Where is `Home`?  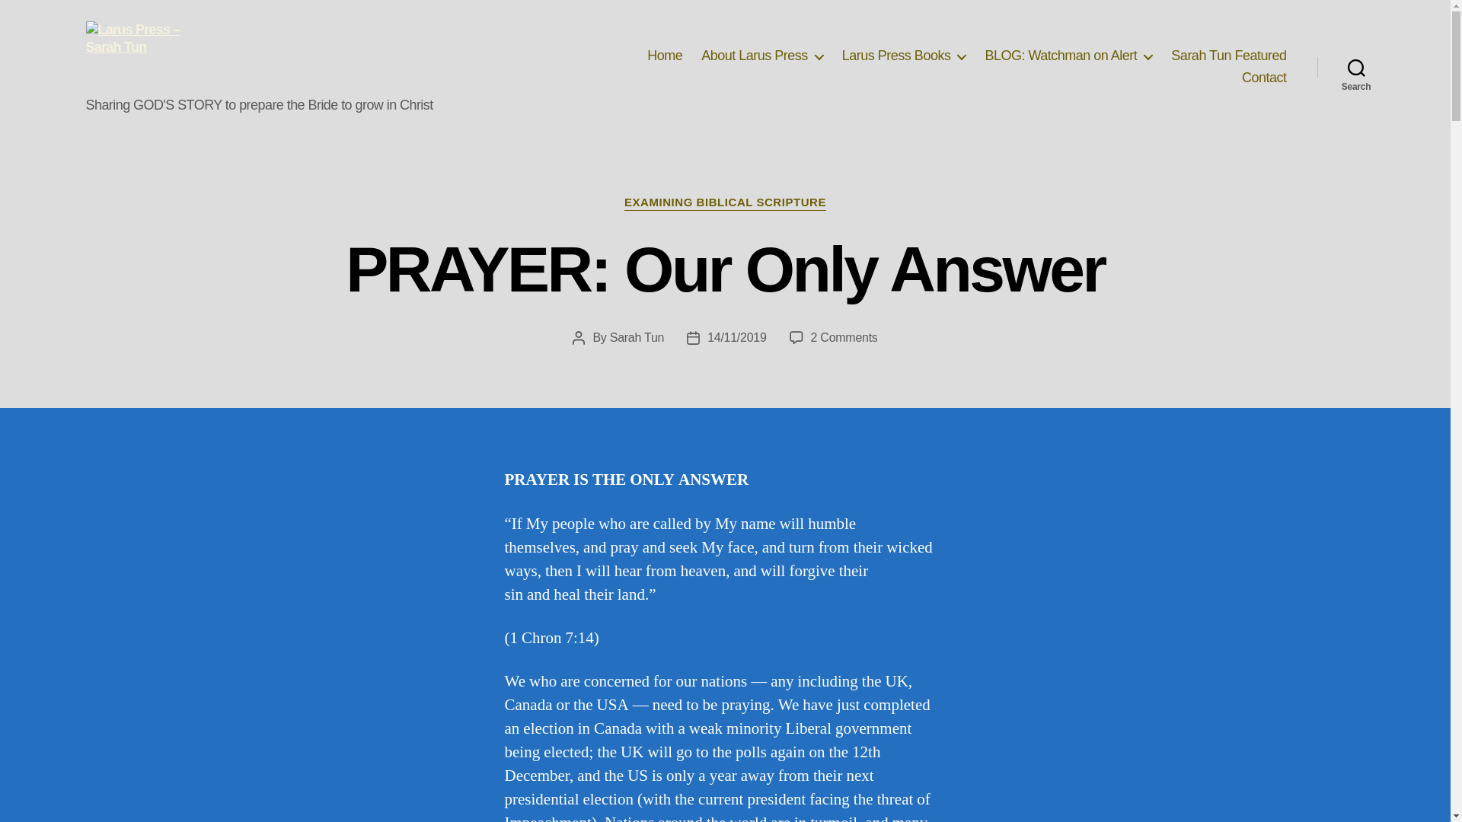
Home is located at coordinates (665, 56).